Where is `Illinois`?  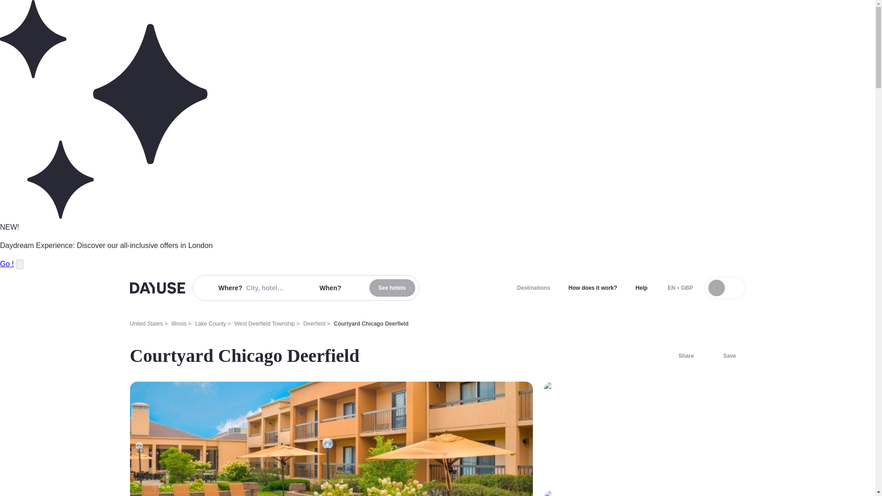
Illinois is located at coordinates (178, 323).